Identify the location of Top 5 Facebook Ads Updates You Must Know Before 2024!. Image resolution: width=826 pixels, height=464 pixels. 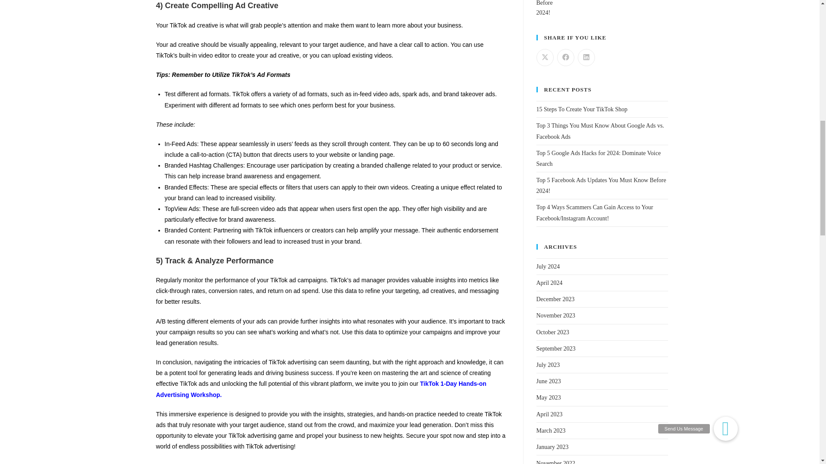
(551, 9).